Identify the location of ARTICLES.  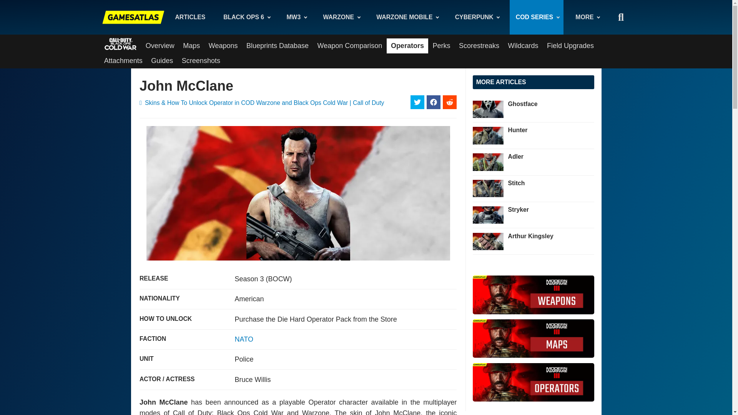
(190, 17).